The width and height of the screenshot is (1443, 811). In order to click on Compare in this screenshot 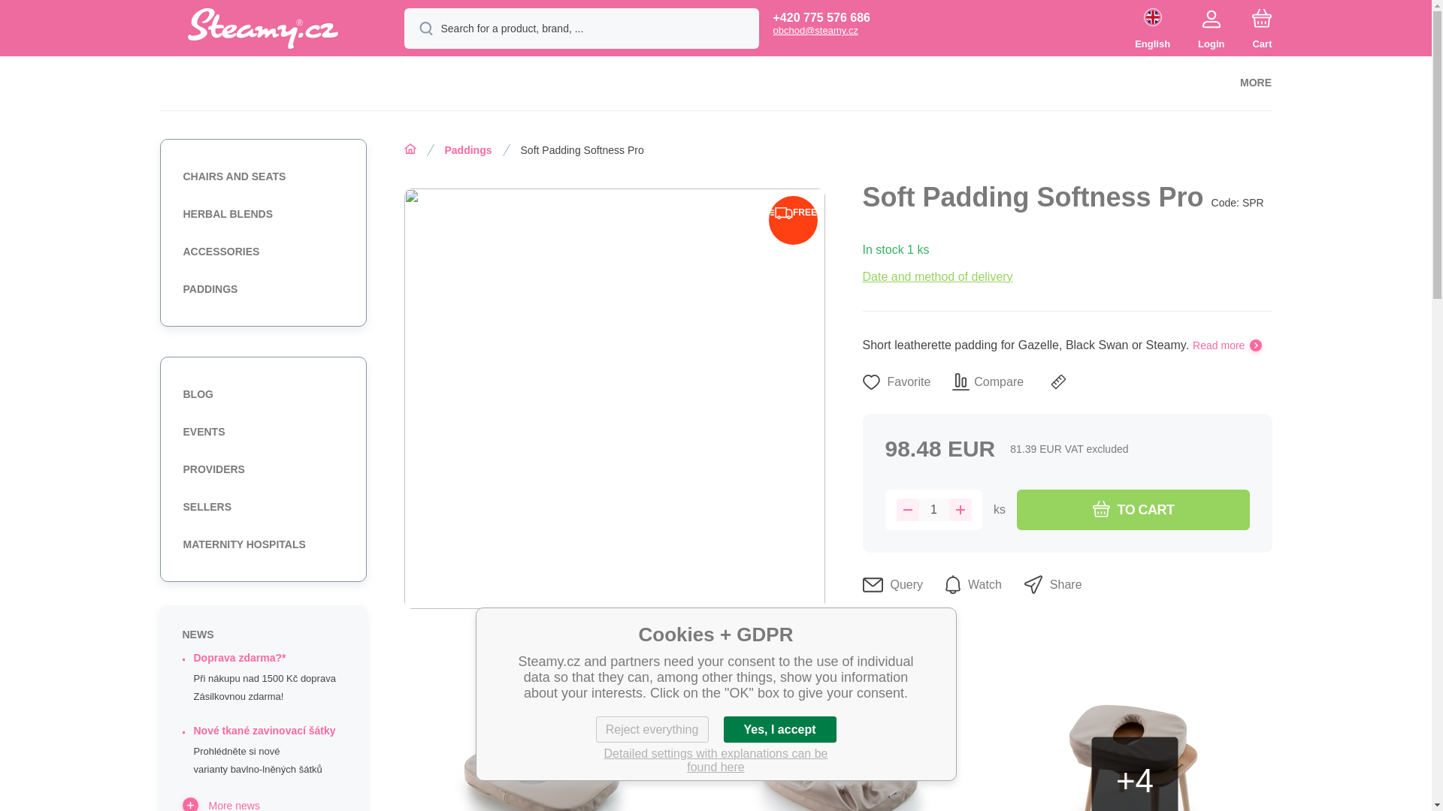, I will do `click(988, 381)`.